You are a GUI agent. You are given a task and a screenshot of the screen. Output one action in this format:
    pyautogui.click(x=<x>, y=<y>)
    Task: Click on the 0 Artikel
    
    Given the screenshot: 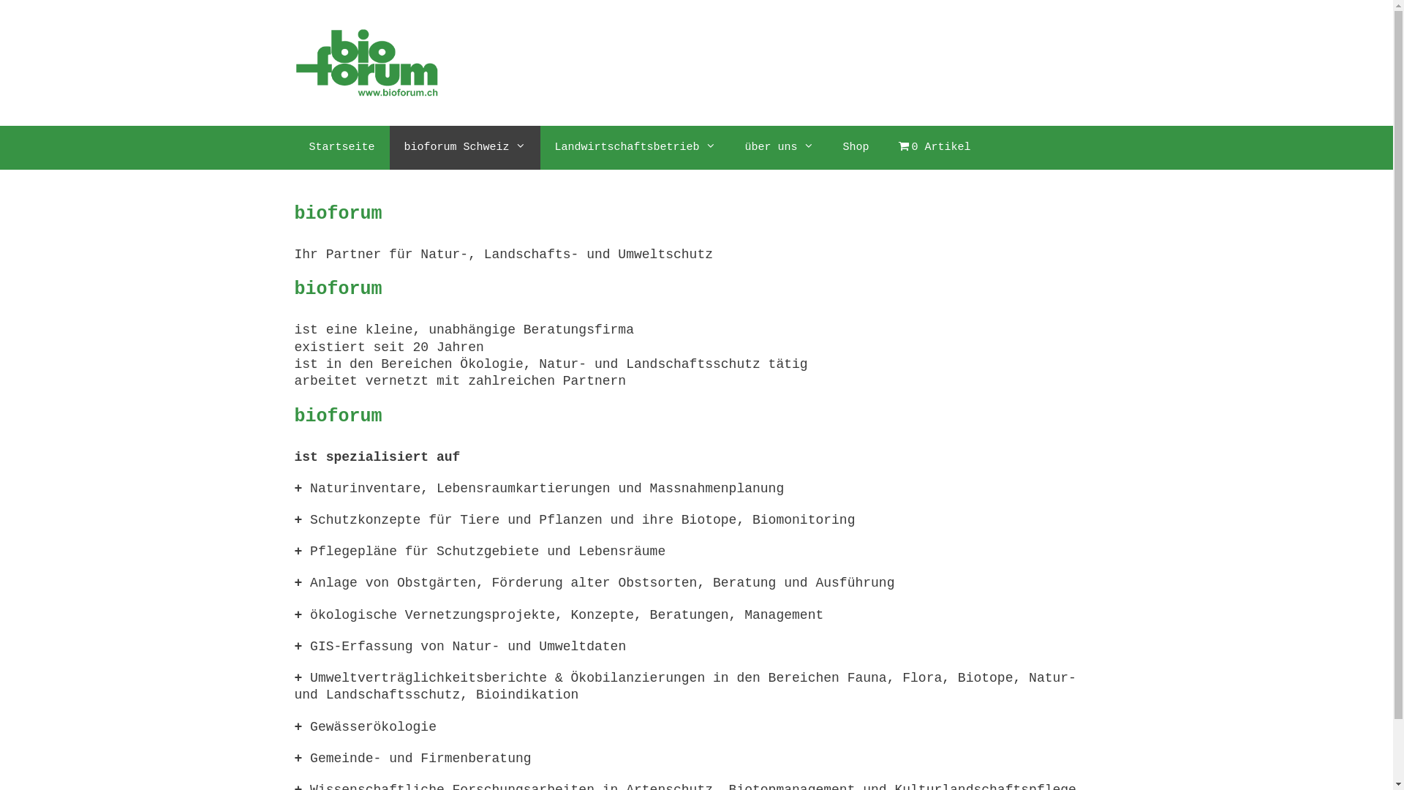 What is the action you would take?
    pyautogui.click(x=935, y=148)
    